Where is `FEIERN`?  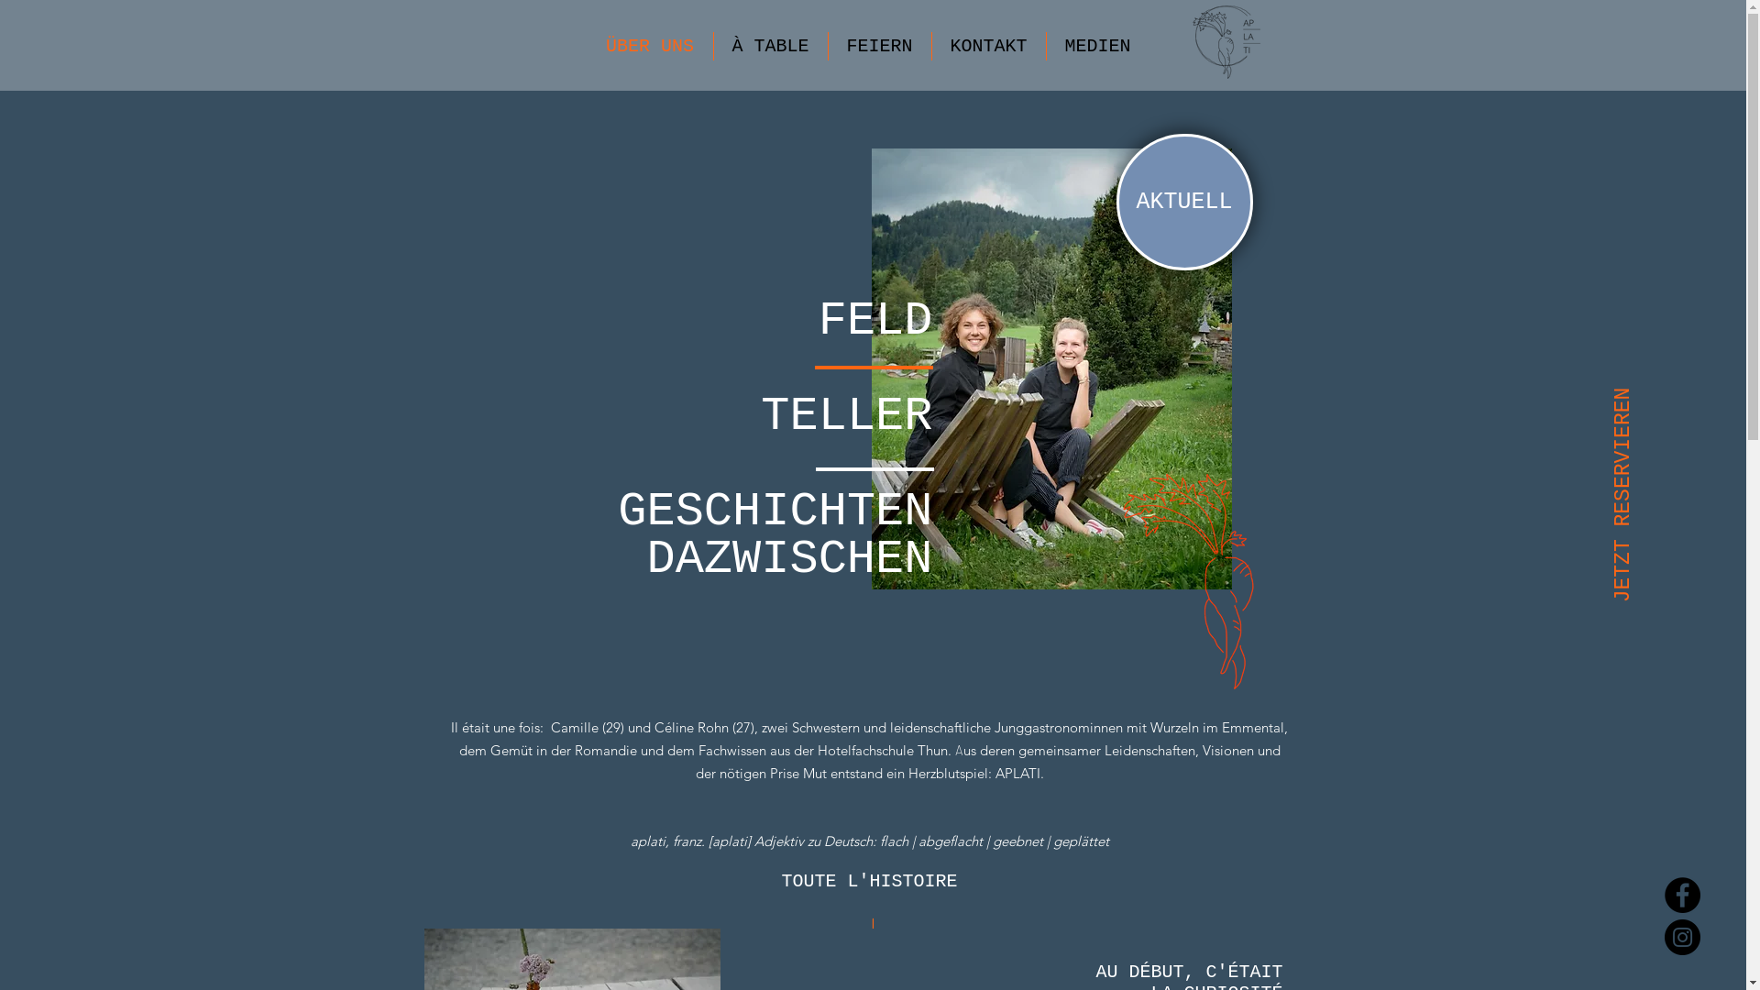 FEIERN is located at coordinates (880, 46).